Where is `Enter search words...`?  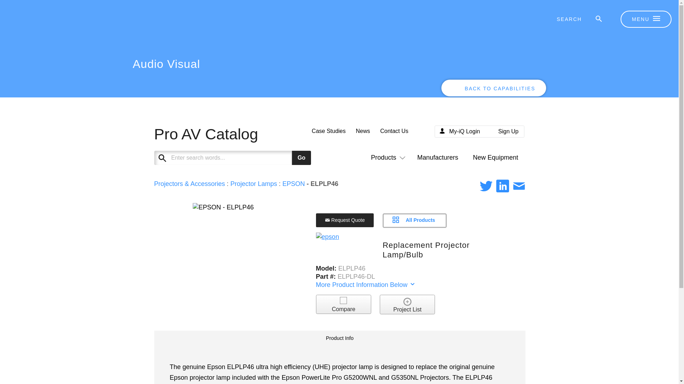 Enter search words... is located at coordinates (250, 158).